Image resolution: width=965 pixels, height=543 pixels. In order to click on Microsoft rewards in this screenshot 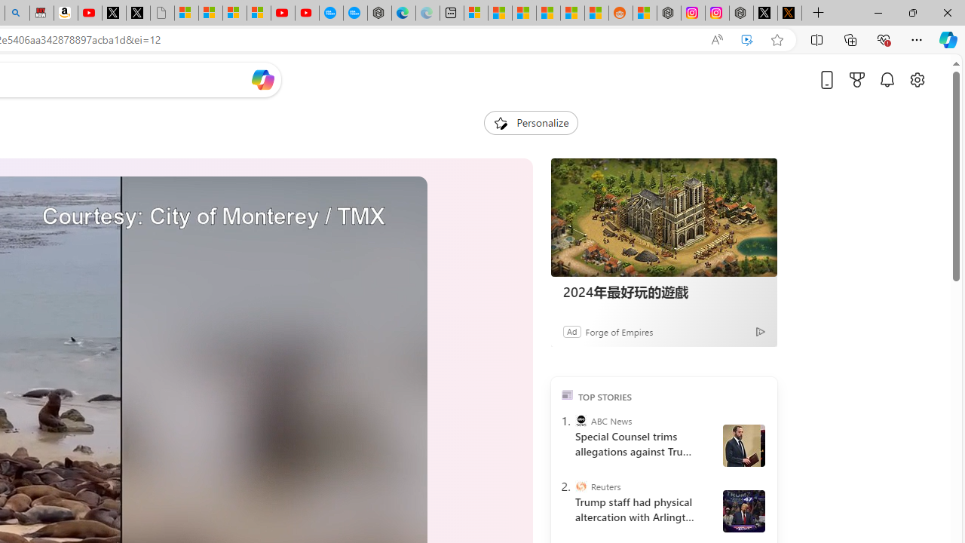, I will do `click(857, 79)`.